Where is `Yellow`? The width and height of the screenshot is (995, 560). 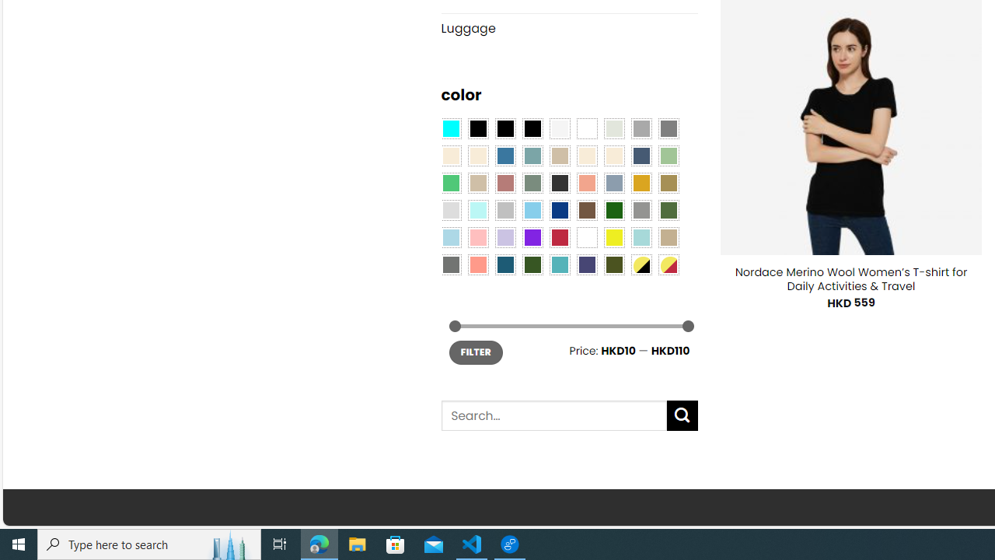 Yellow is located at coordinates (613, 237).